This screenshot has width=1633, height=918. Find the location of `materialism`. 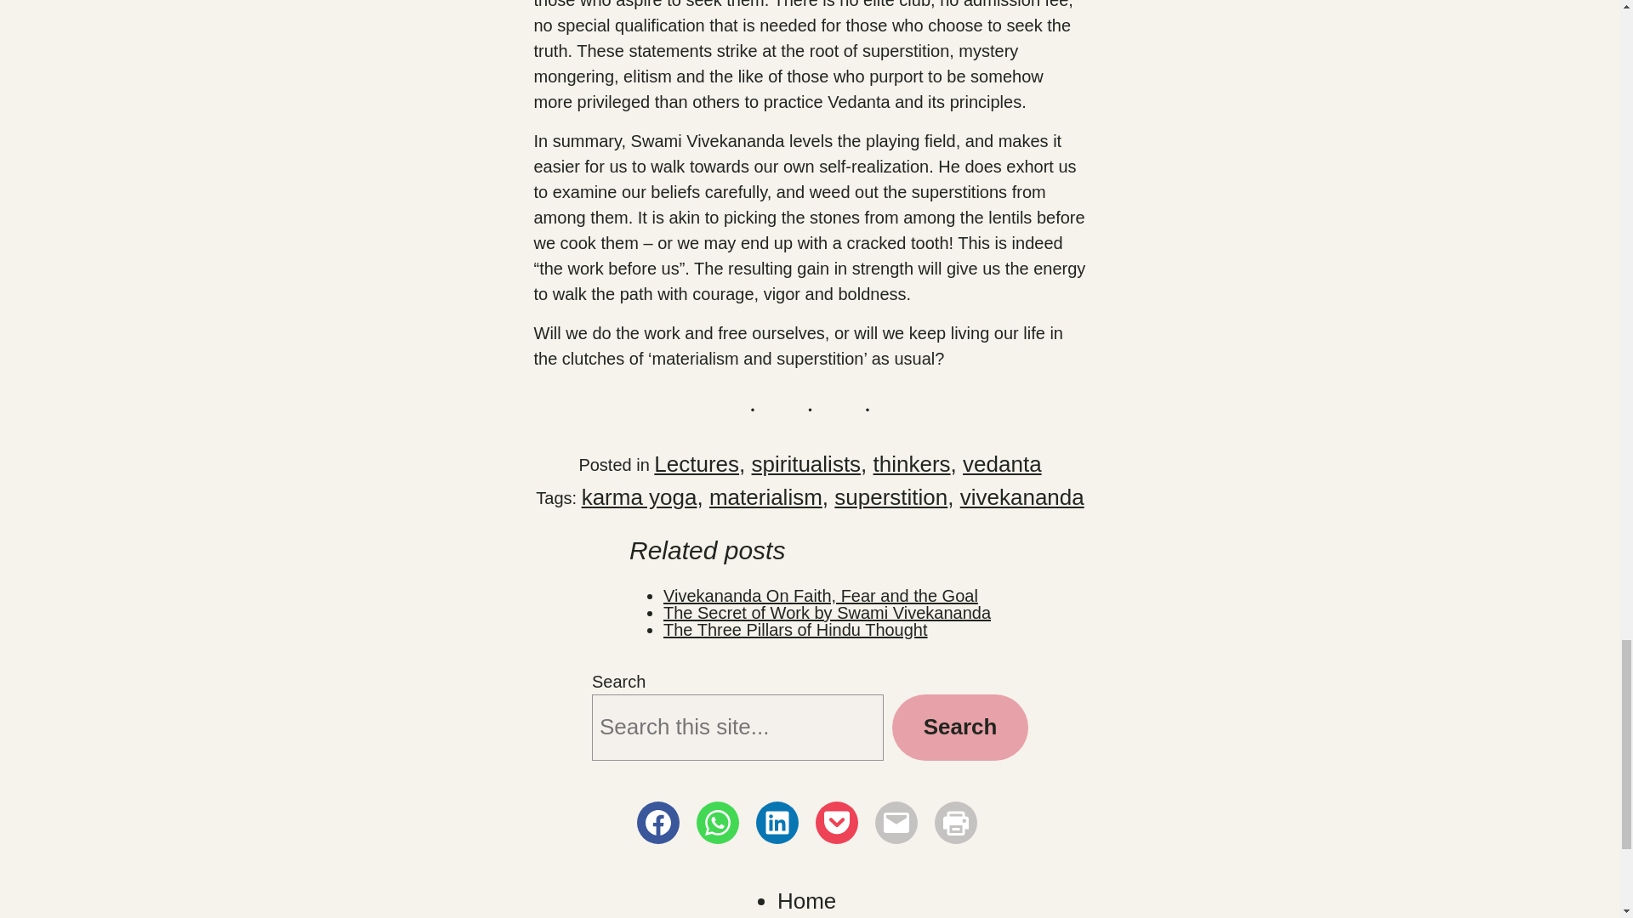

materialism is located at coordinates (765, 497).